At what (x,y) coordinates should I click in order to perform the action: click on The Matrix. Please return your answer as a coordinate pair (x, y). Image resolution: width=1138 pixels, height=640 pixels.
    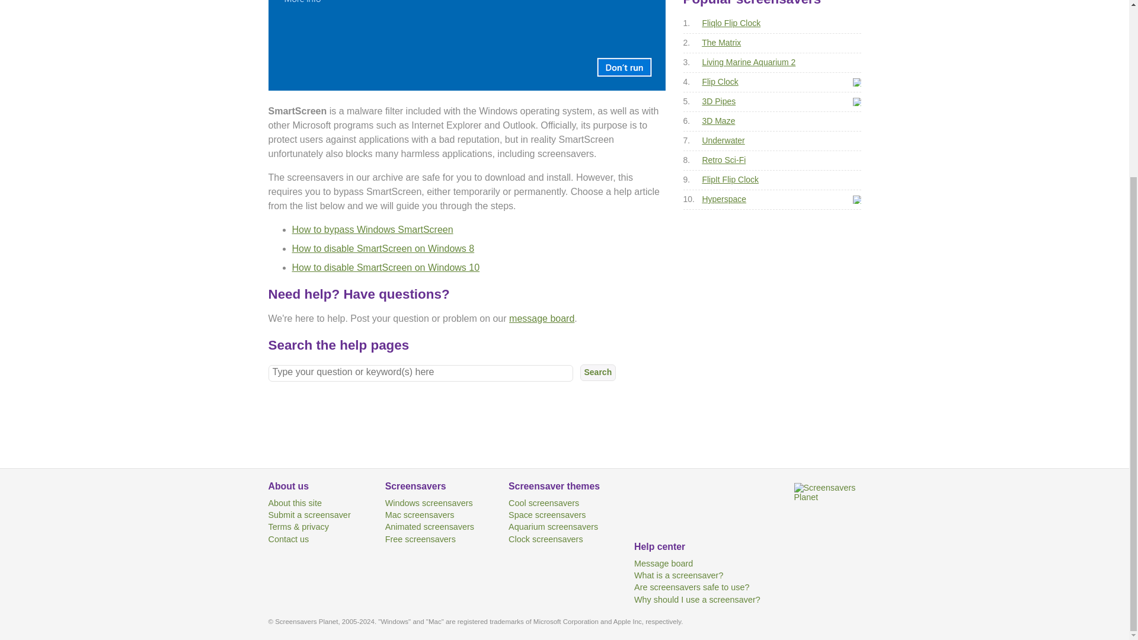
    Looking at the image, I should click on (721, 42).